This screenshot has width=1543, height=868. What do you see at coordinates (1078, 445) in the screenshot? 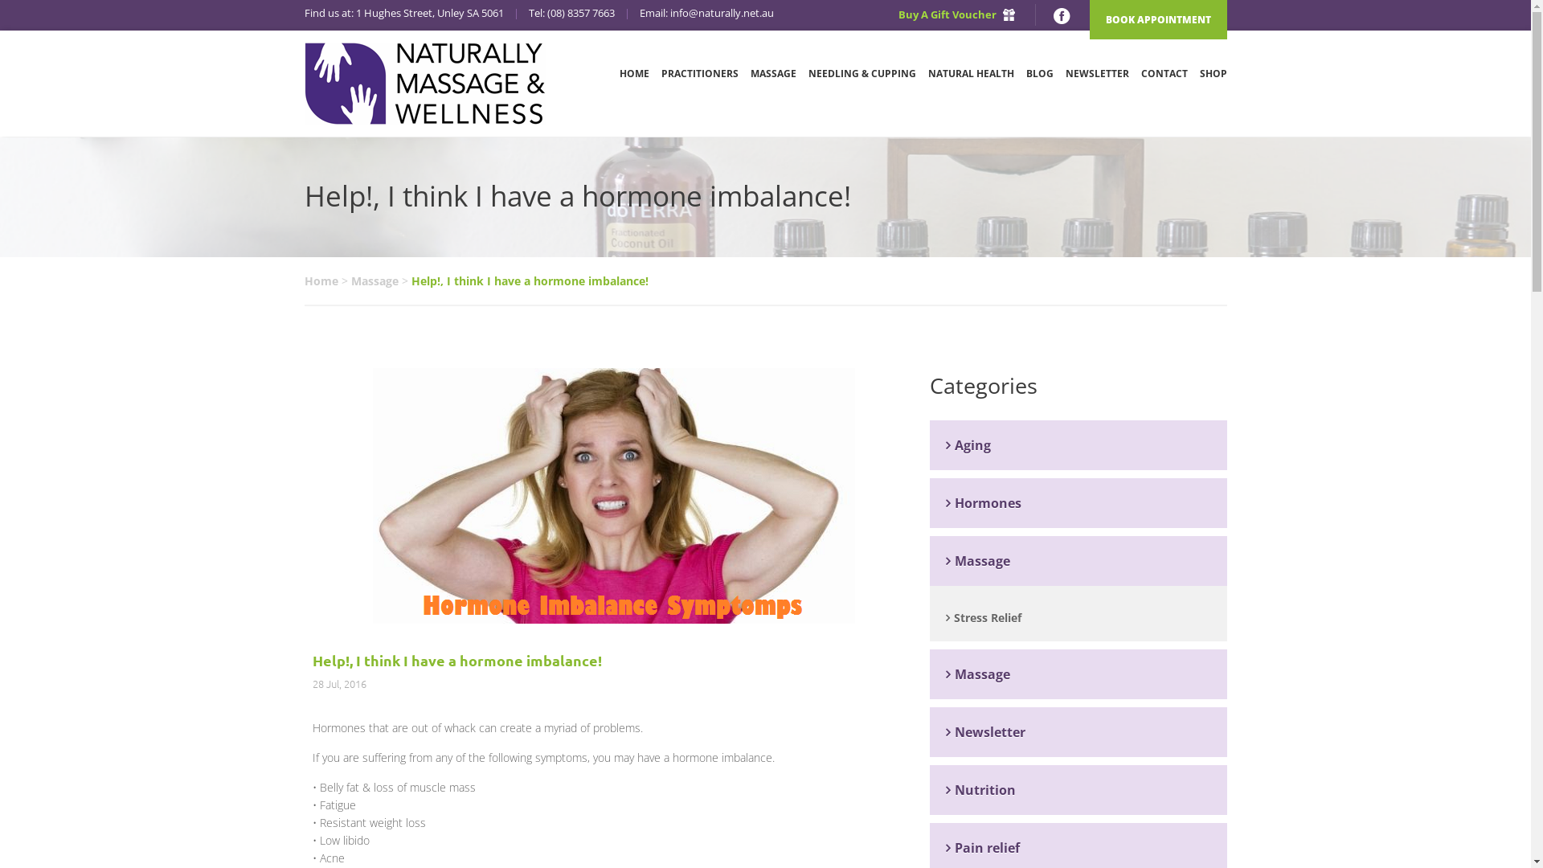
I see `Aging` at bounding box center [1078, 445].